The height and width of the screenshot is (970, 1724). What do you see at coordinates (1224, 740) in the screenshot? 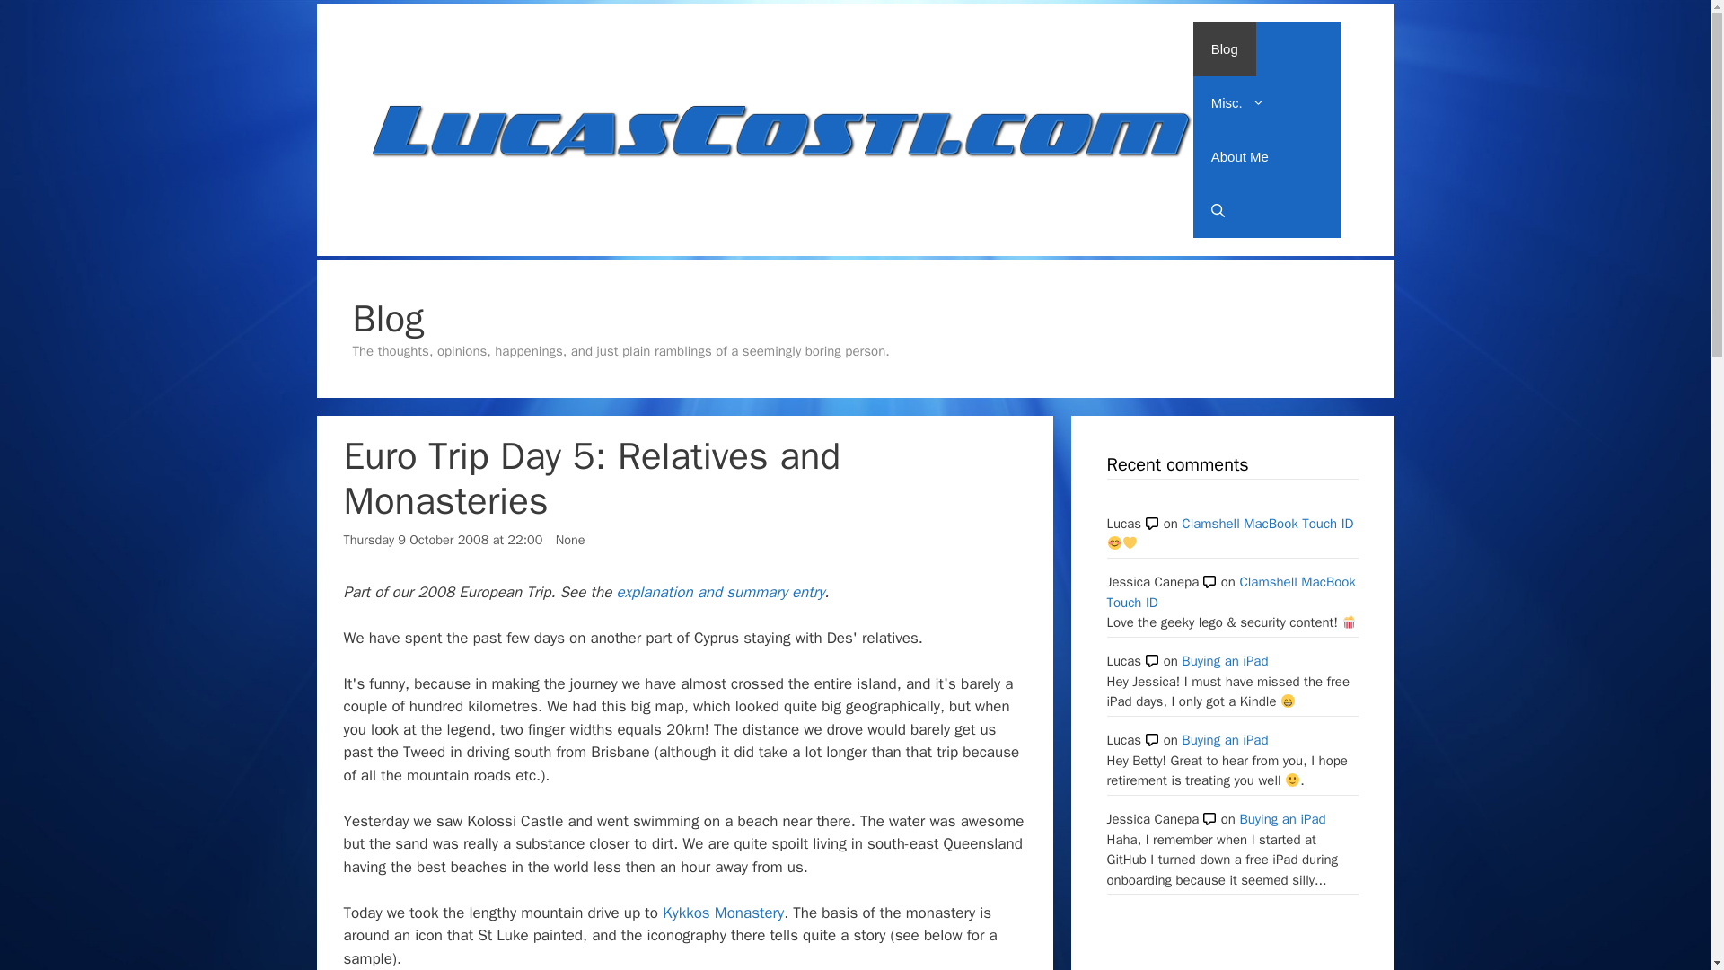
I see `Buying an iPad` at bounding box center [1224, 740].